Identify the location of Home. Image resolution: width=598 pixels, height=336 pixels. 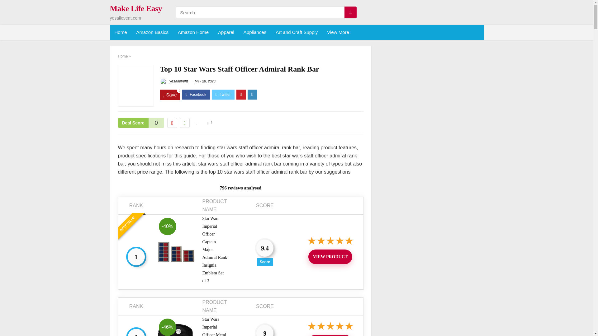
(120, 32).